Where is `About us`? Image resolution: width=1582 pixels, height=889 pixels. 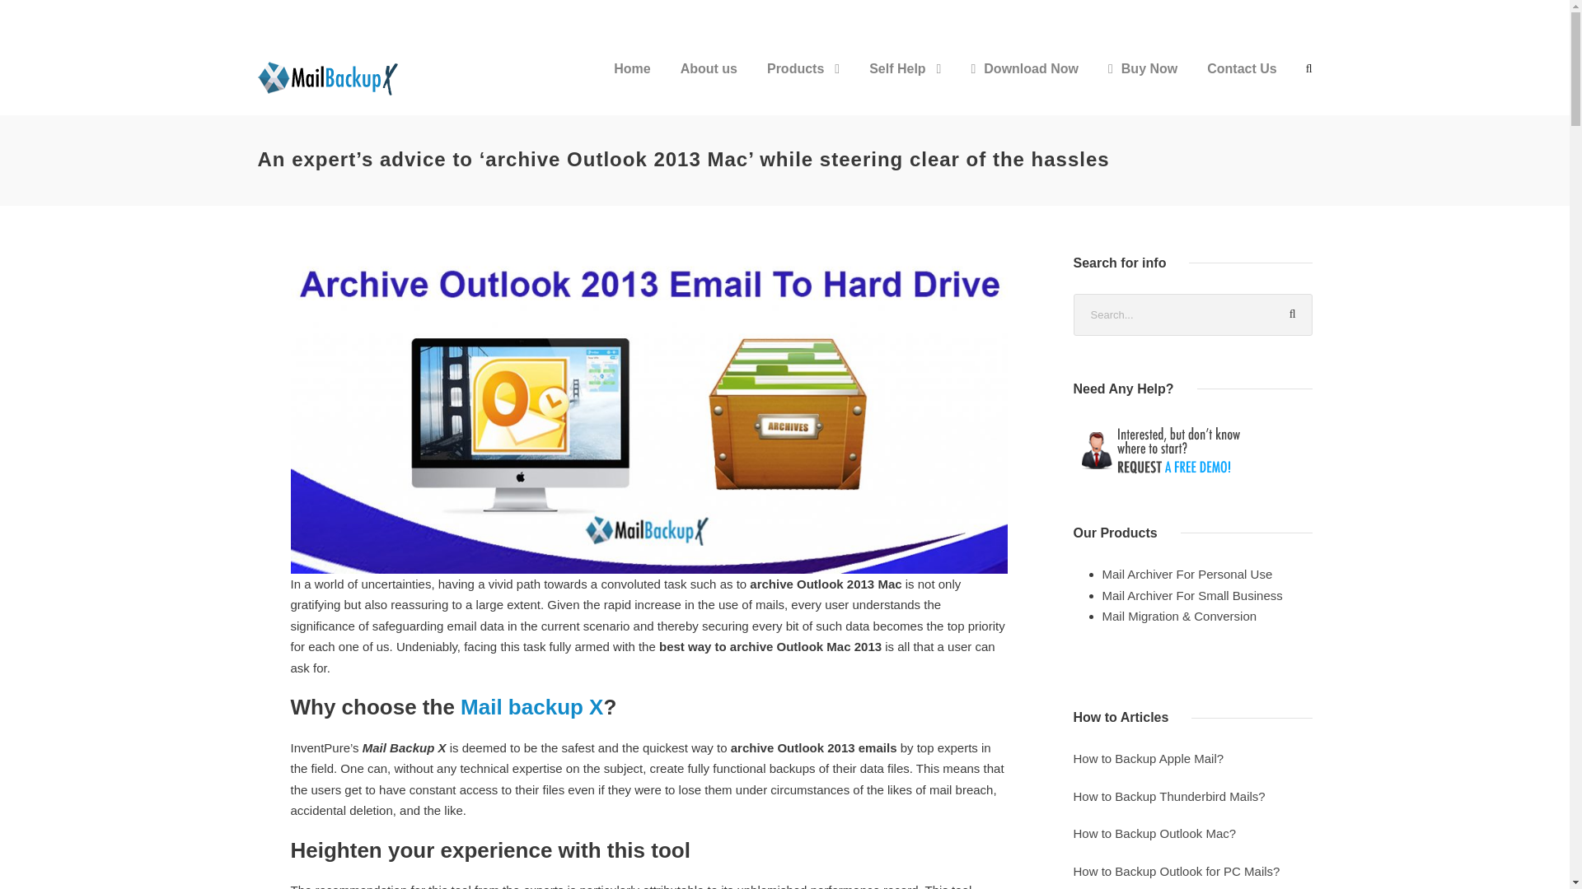
About us is located at coordinates (709, 82).